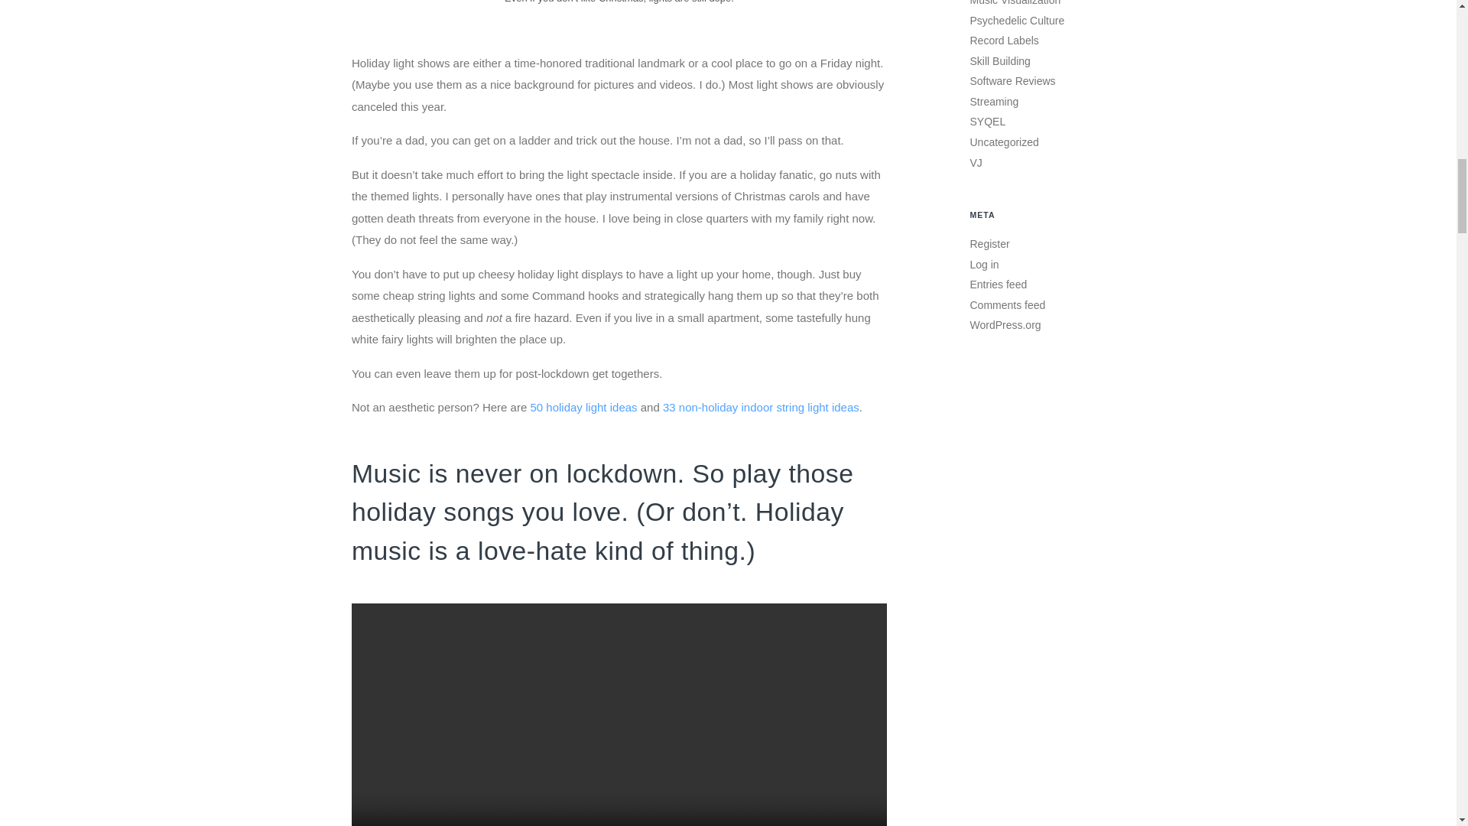  What do you see at coordinates (1003, 40) in the screenshot?
I see `Record Labels` at bounding box center [1003, 40].